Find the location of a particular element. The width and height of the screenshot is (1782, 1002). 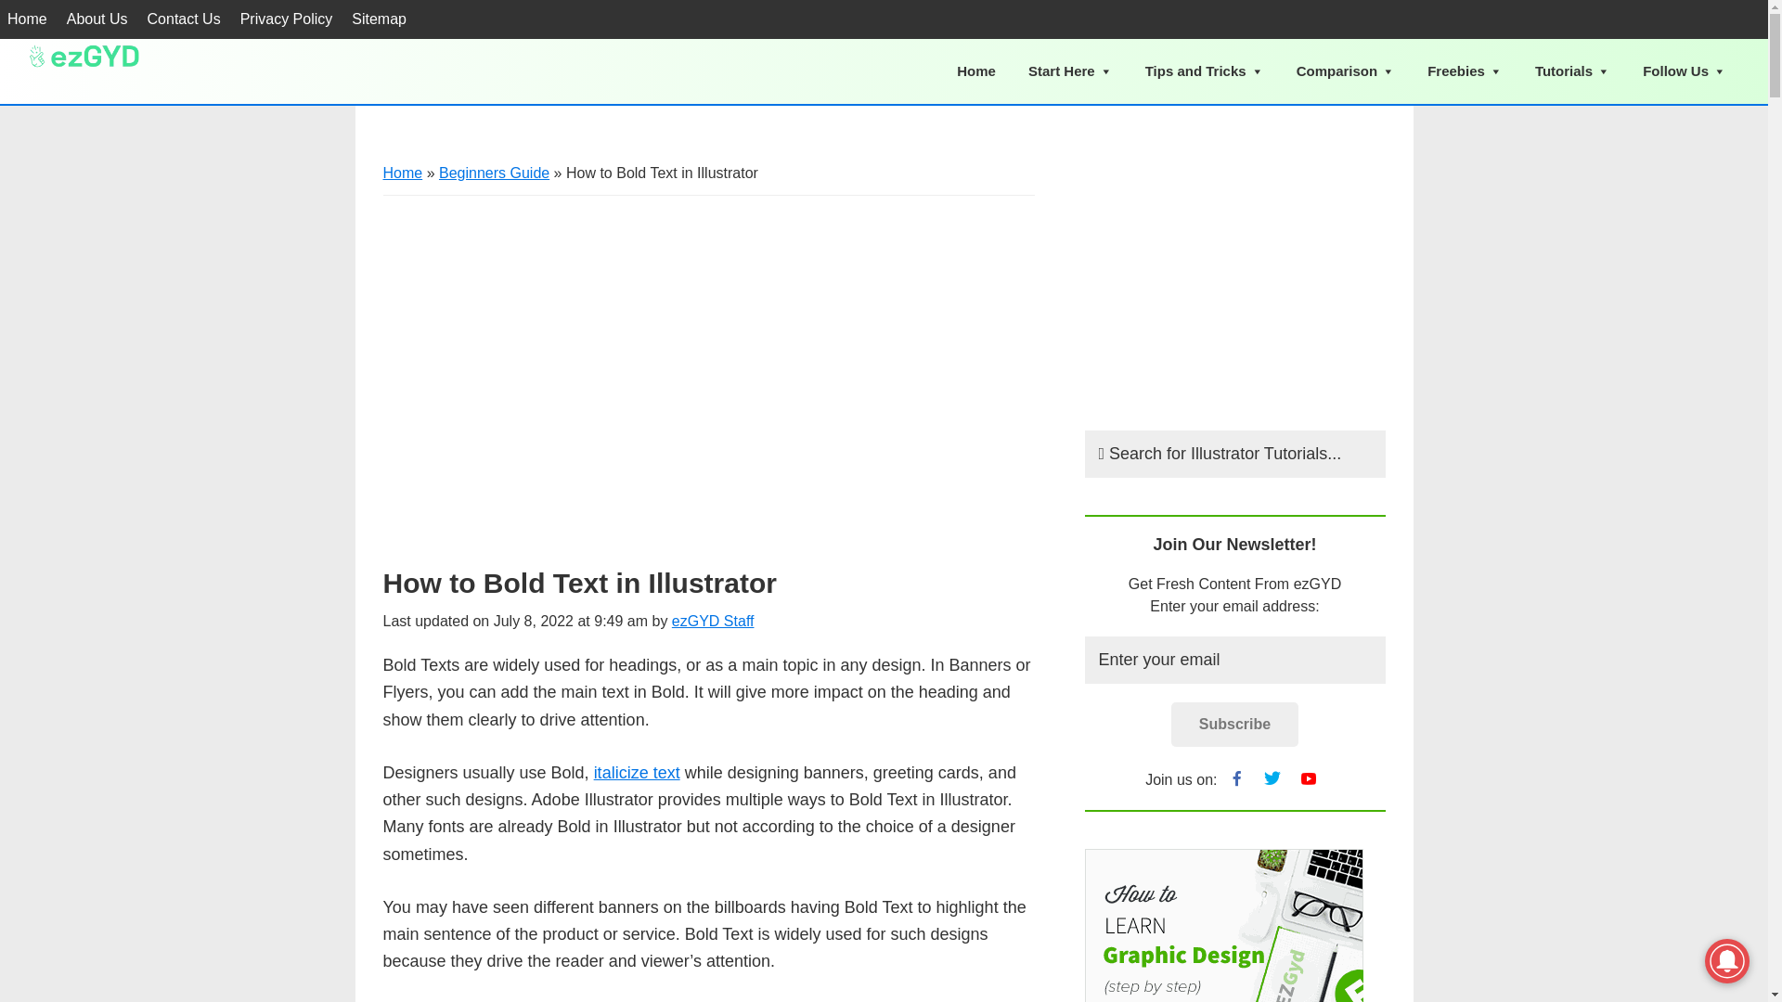

Home is located at coordinates (28, 19).